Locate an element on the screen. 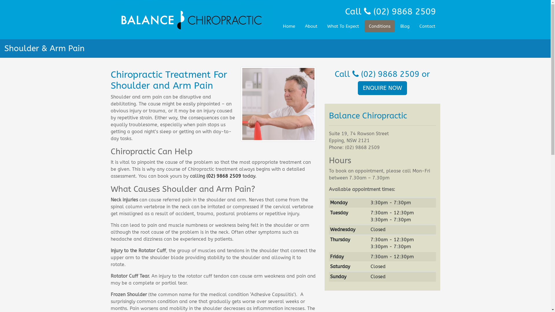 This screenshot has height=312, width=555. Blog is located at coordinates (405, 27).